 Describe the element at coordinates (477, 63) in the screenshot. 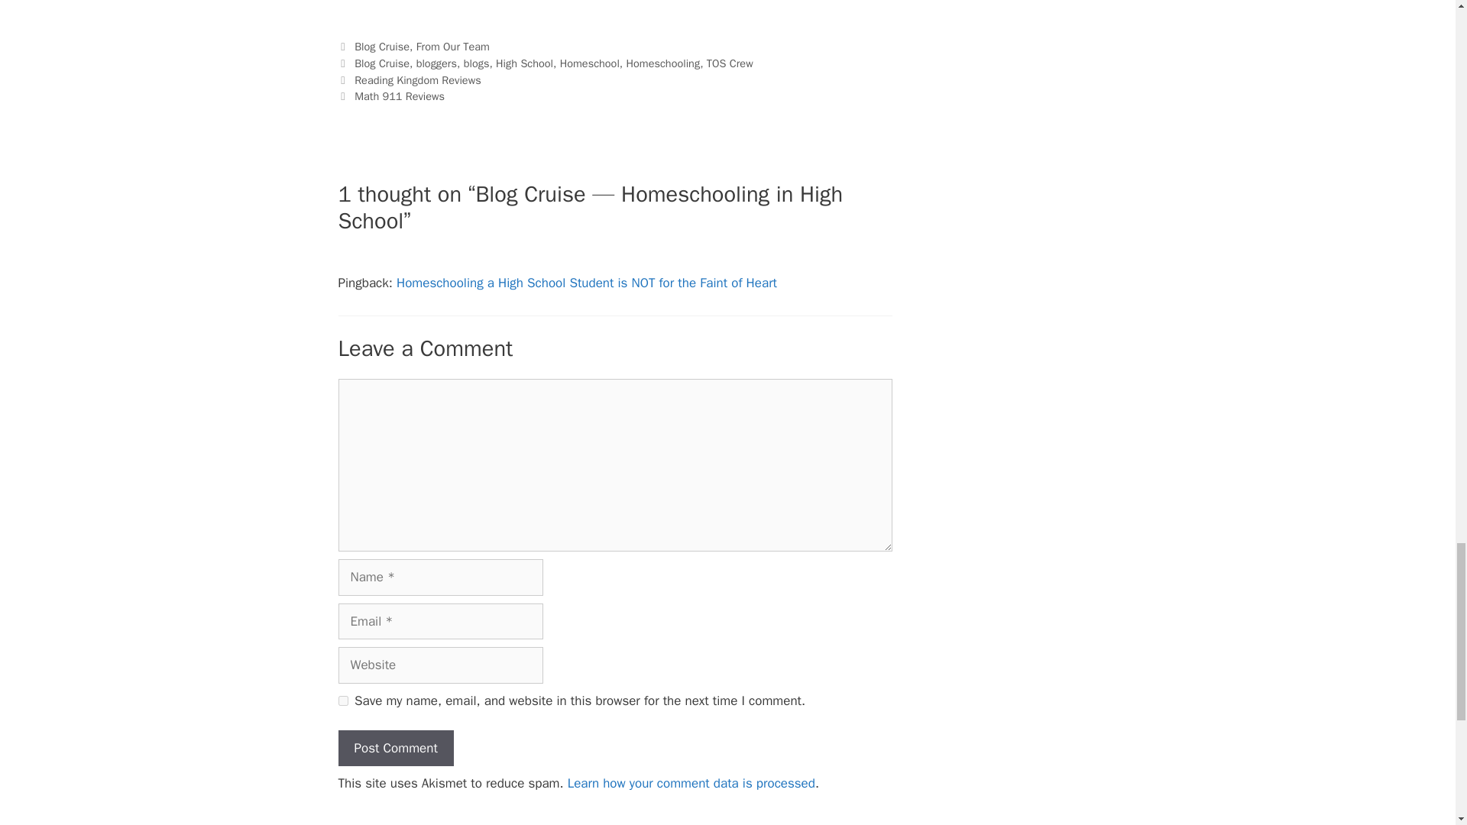

I see `blogs` at that location.